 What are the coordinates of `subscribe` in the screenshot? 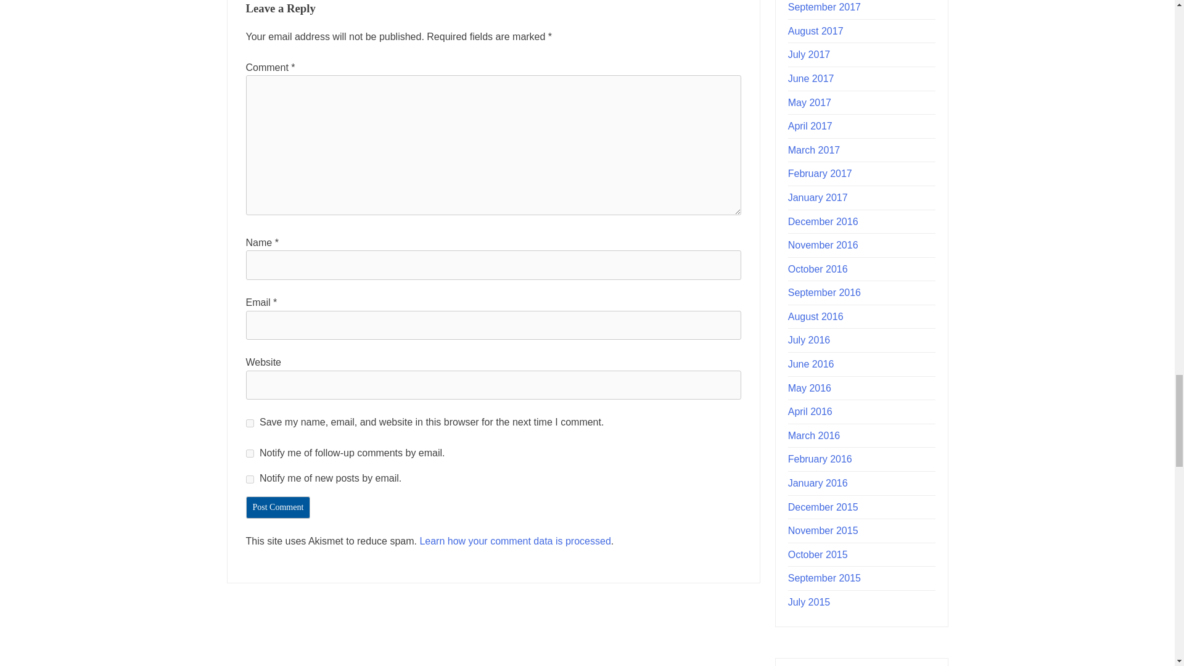 It's located at (249, 453).